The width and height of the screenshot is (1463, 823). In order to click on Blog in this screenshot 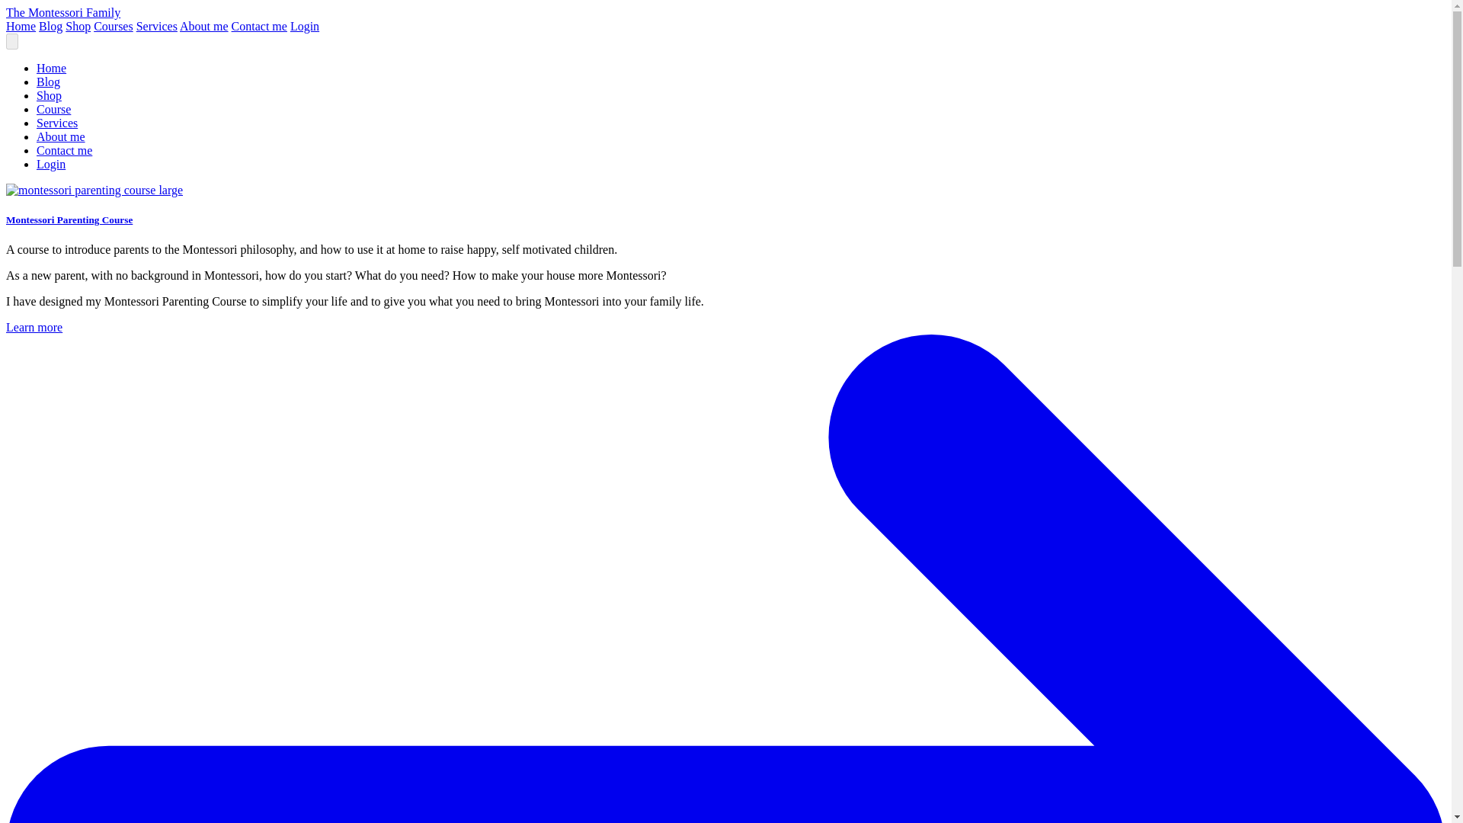, I will do `click(50, 26)`.